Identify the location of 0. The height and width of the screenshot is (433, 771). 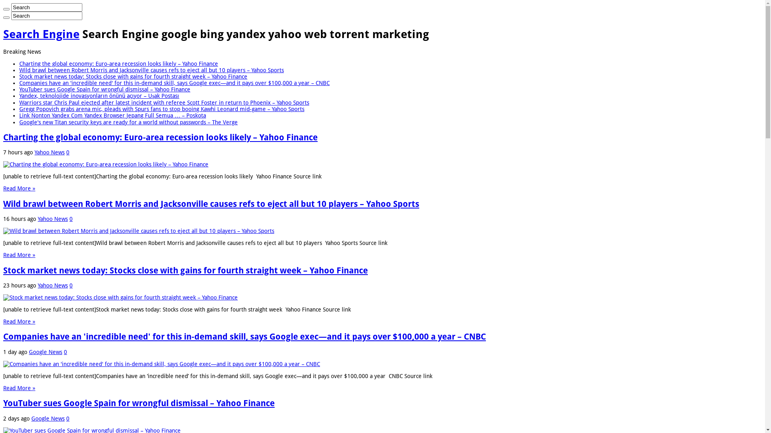
(71, 285).